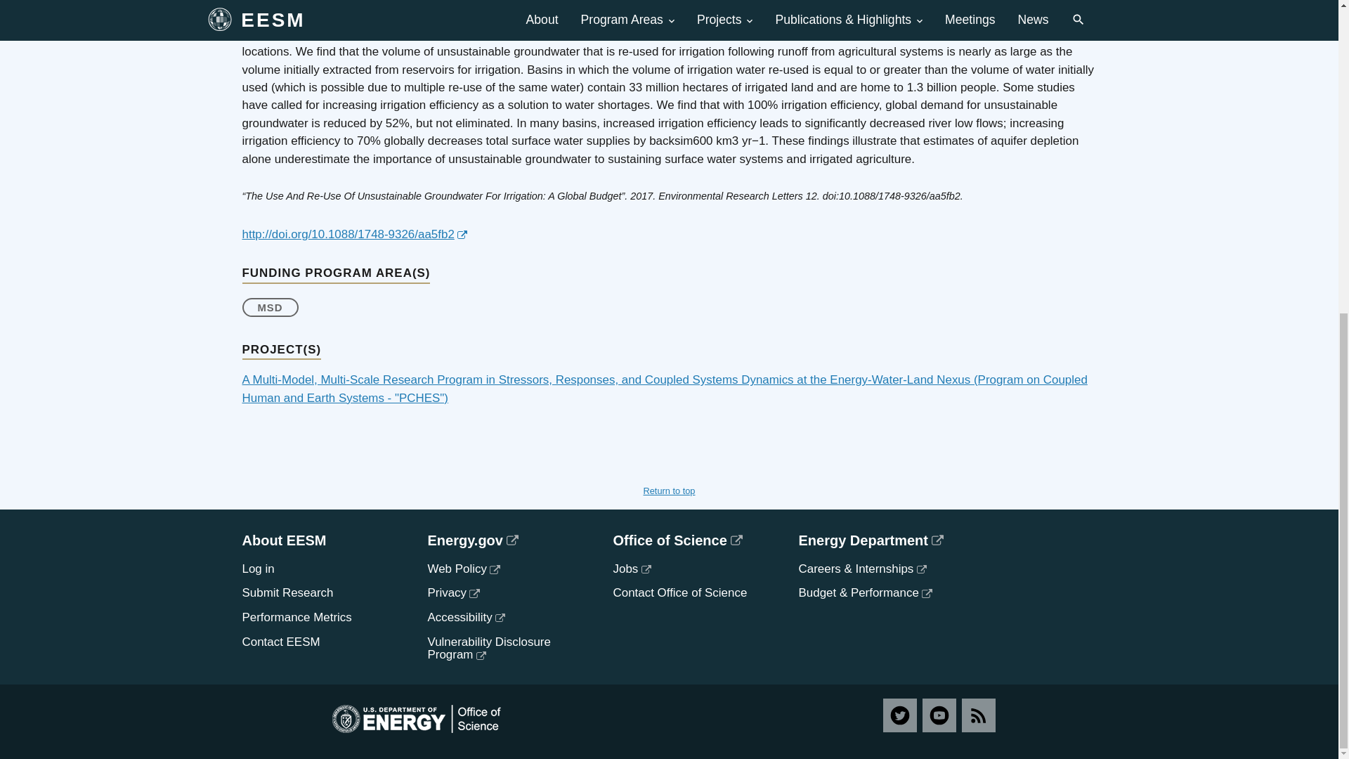 Image resolution: width=1349 pixels, height=759 pixels. What do you see at coordinates (270, 308) in the screenshot?
I see `MultiSector Dynamics` at bounding box center [270, 308].